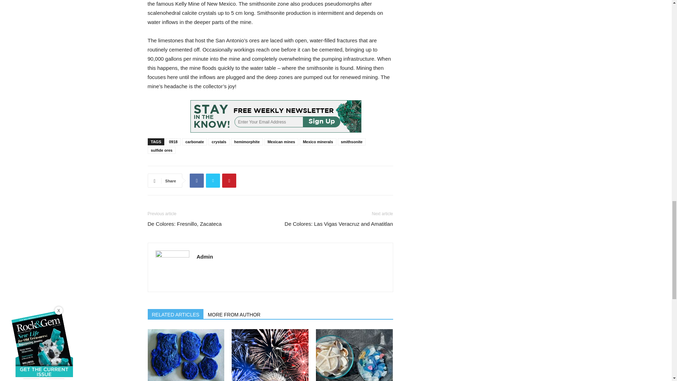 This screenshot has height=381, width=677. What do you see at coordinates (276, 116) in the screenshot?
I see `Thank You for Subscribing !` at bounding box center [276, 116].